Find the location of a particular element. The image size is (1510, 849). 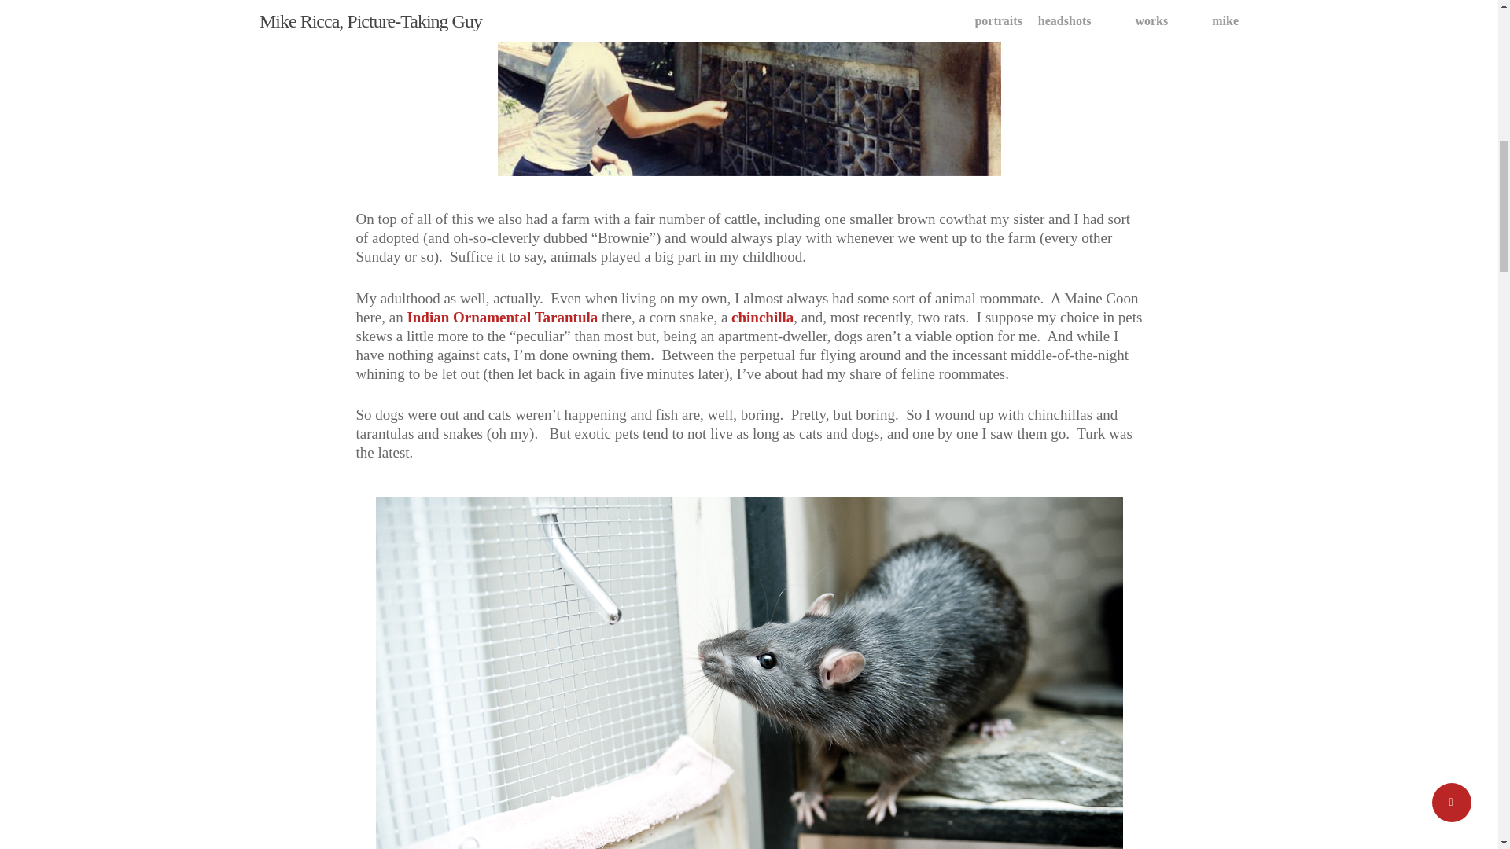

Indian Ornamental Tarantula is located at coordinates (502, 316).